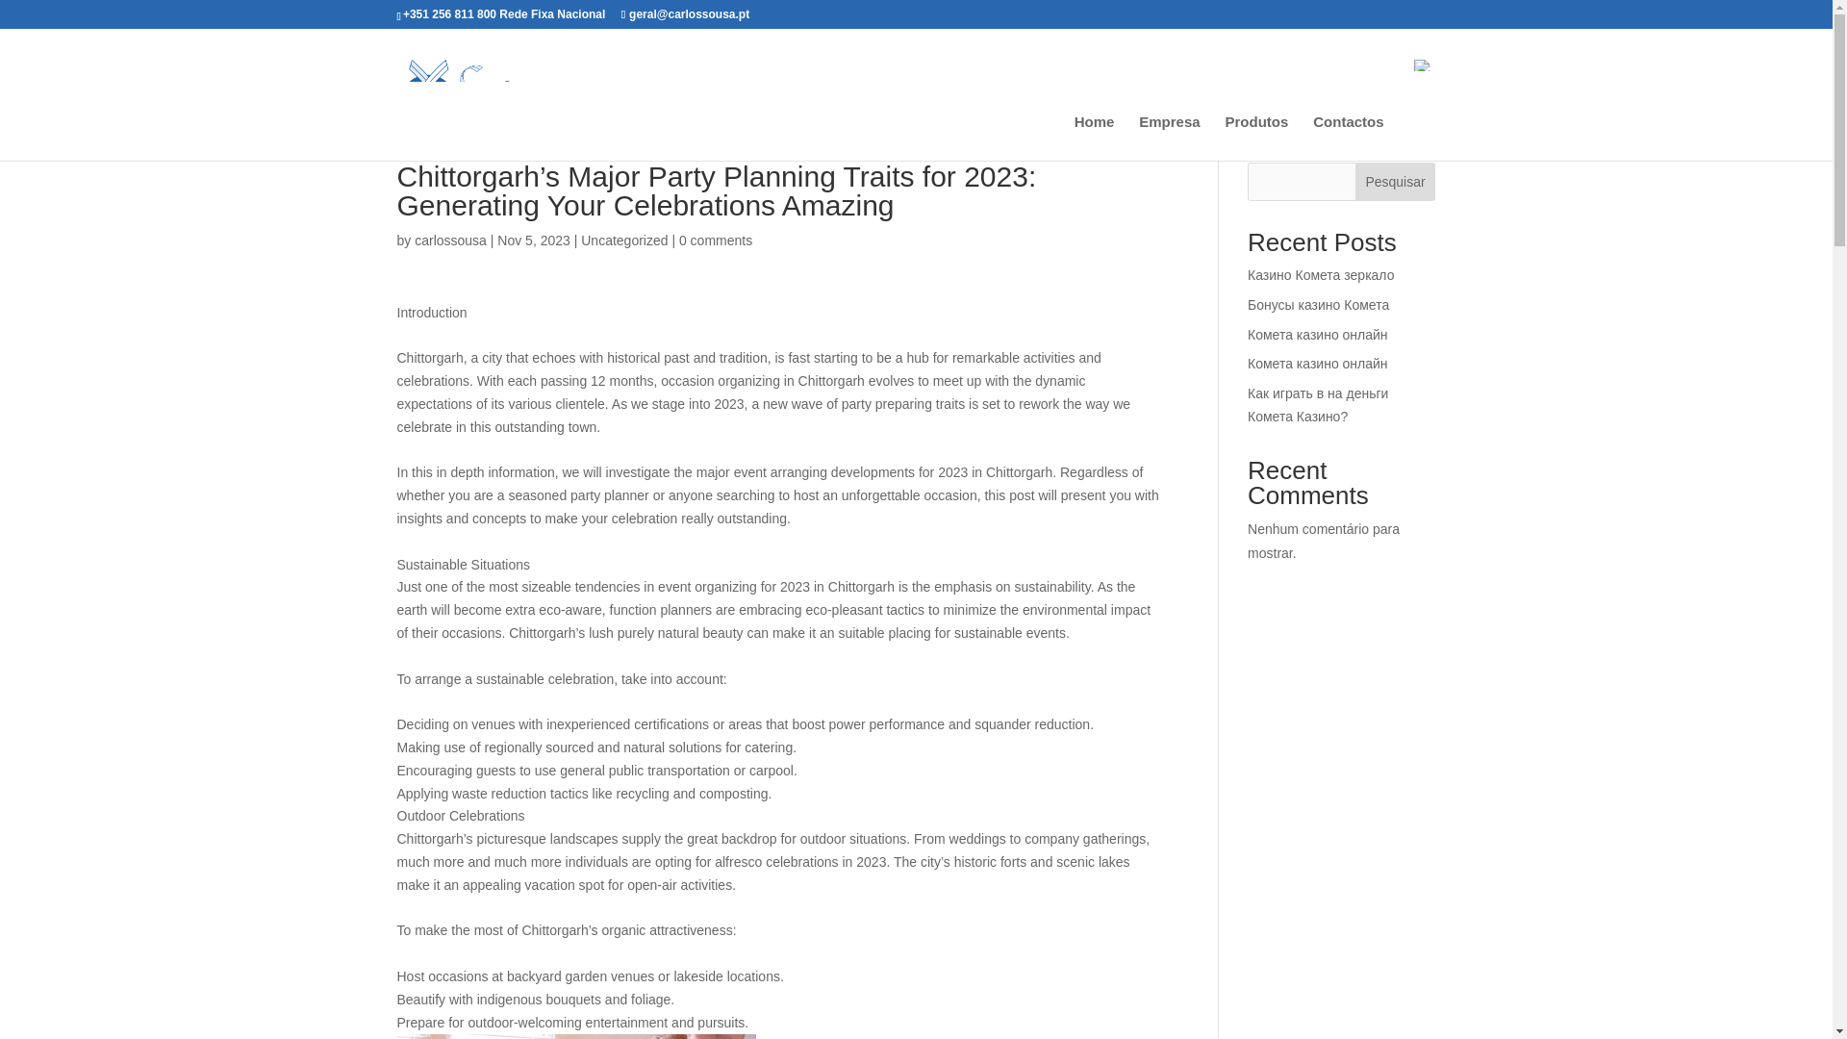 This screenshot has height=1039, width=1847. Describe the element at coordinates (1396, 181) in the screenshot. I see `Pesquisar` at that location.